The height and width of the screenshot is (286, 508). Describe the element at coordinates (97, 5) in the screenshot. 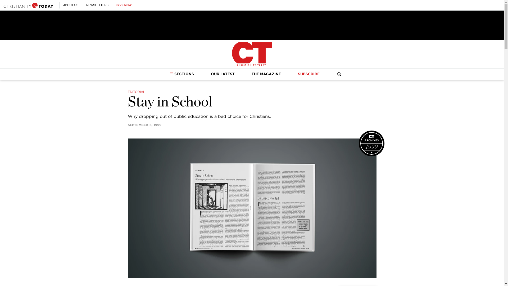

I see `NEWSLETTERS` at that location.